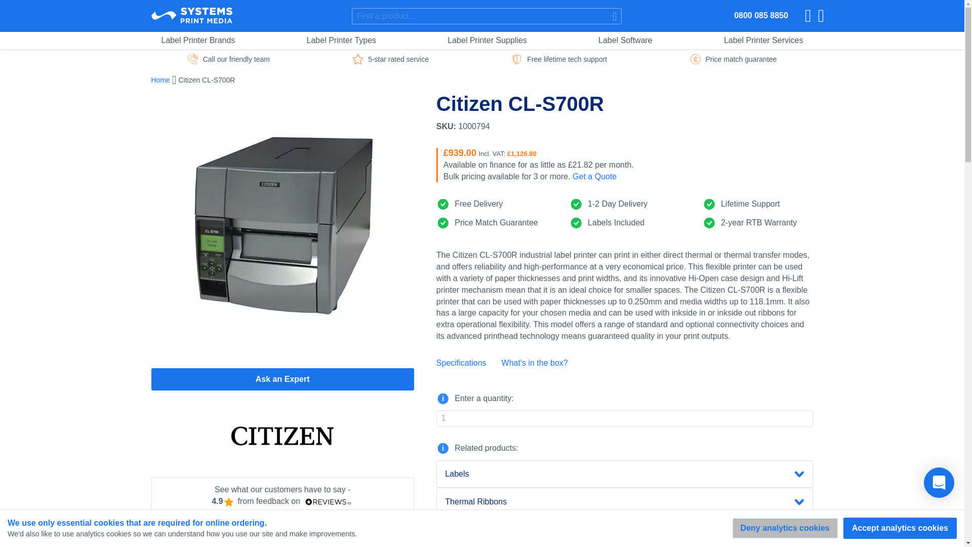 The height and width of the screenshot is (547, 972). Describe the element at coordinates (625, 418) in the screenshot. I see `1` at that location.